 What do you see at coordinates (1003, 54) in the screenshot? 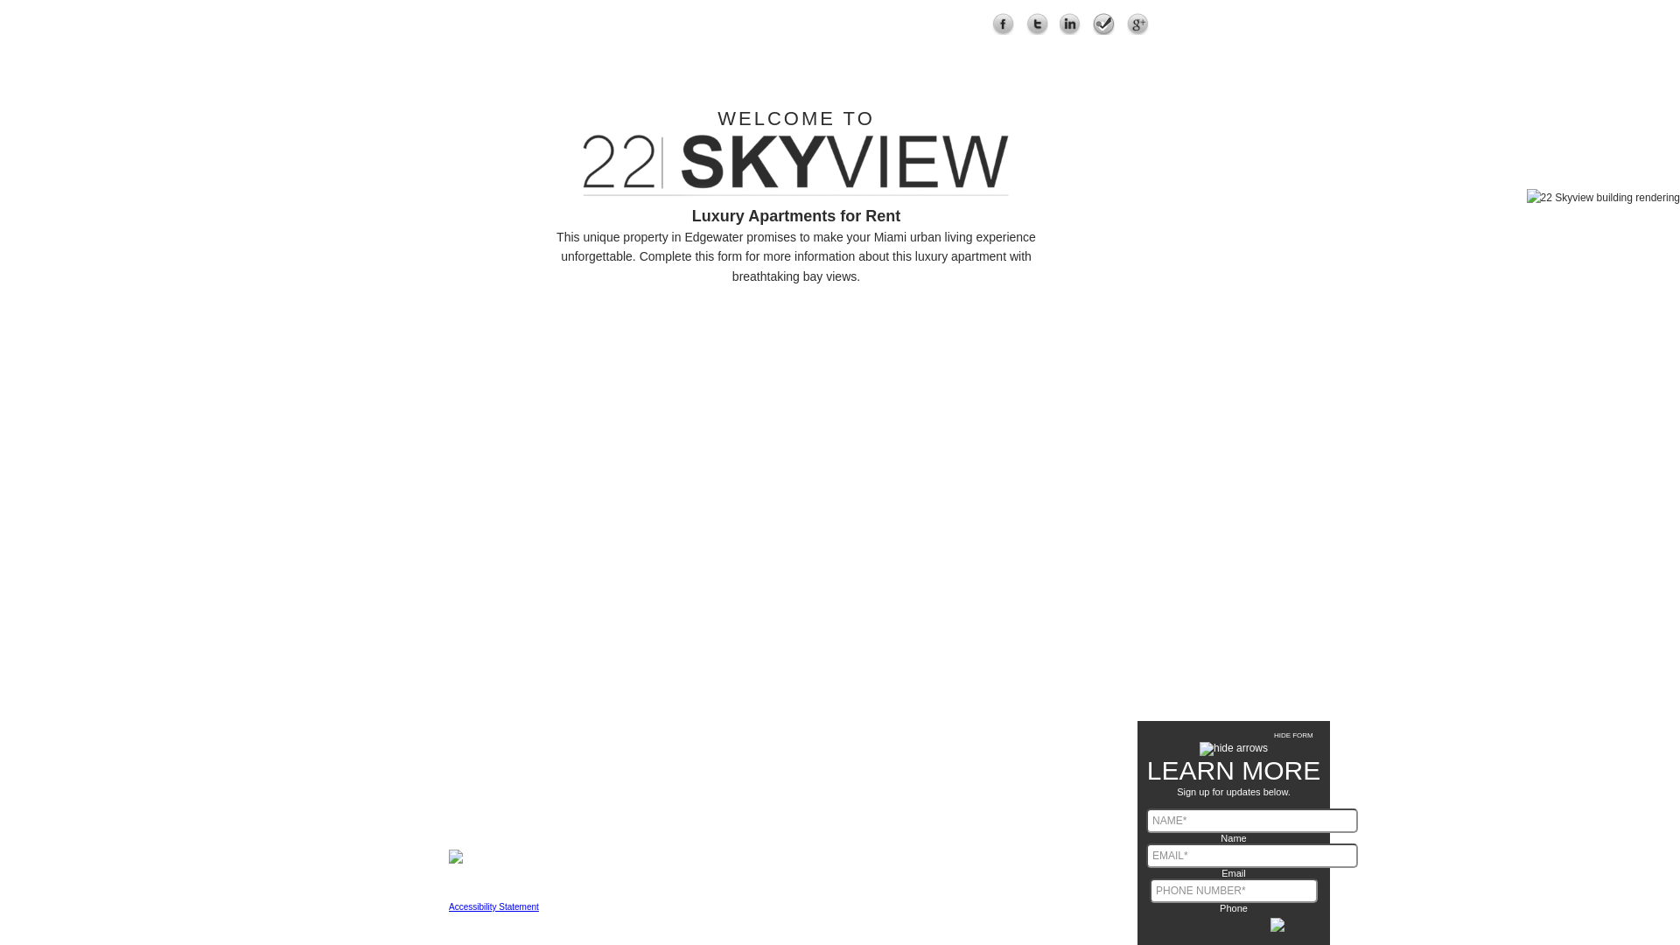
I see `AMENITIES` at bounding box center [1003, 54].